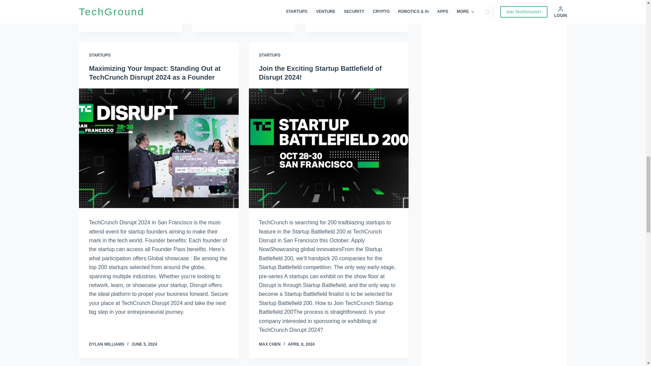 This screenshot has width=651, height=366. Describe the element at coordinates (100, 18) in the screenshot. I see `Posts by Max Chen` at that location.